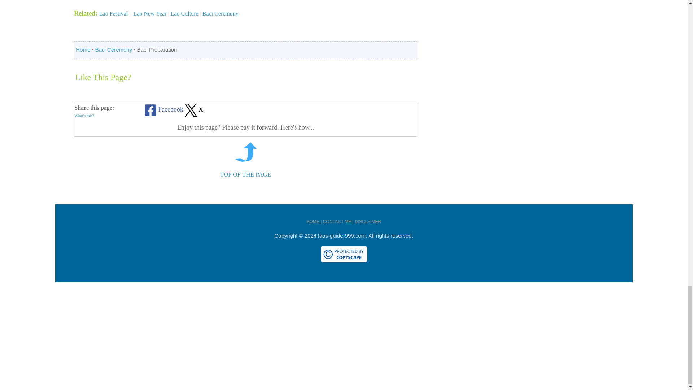 Image resolution: width=693 pixels, height=390 pixels. I want to click on Lao Festival, so click(113, 14).